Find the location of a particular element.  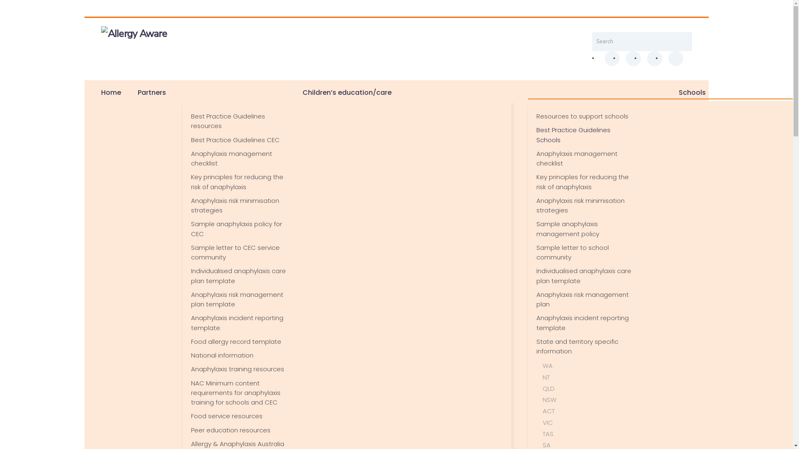

Key principles for reducing the risk of anaphylaxis is located at coordinates (584, 182).